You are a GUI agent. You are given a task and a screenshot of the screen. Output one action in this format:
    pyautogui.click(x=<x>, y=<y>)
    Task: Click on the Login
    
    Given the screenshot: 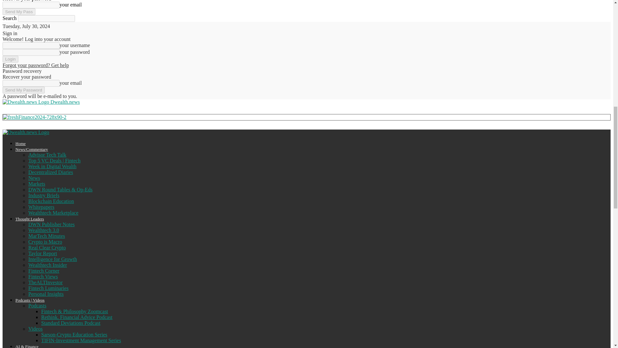 What is the action you would take?
    pyautogui.click(x=10, y=59)
    